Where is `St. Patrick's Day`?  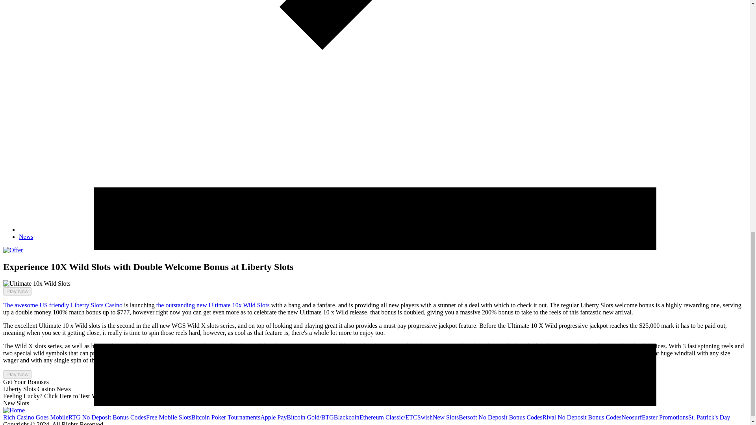 St. Patrick's Day is located at coordinates (709, 417).